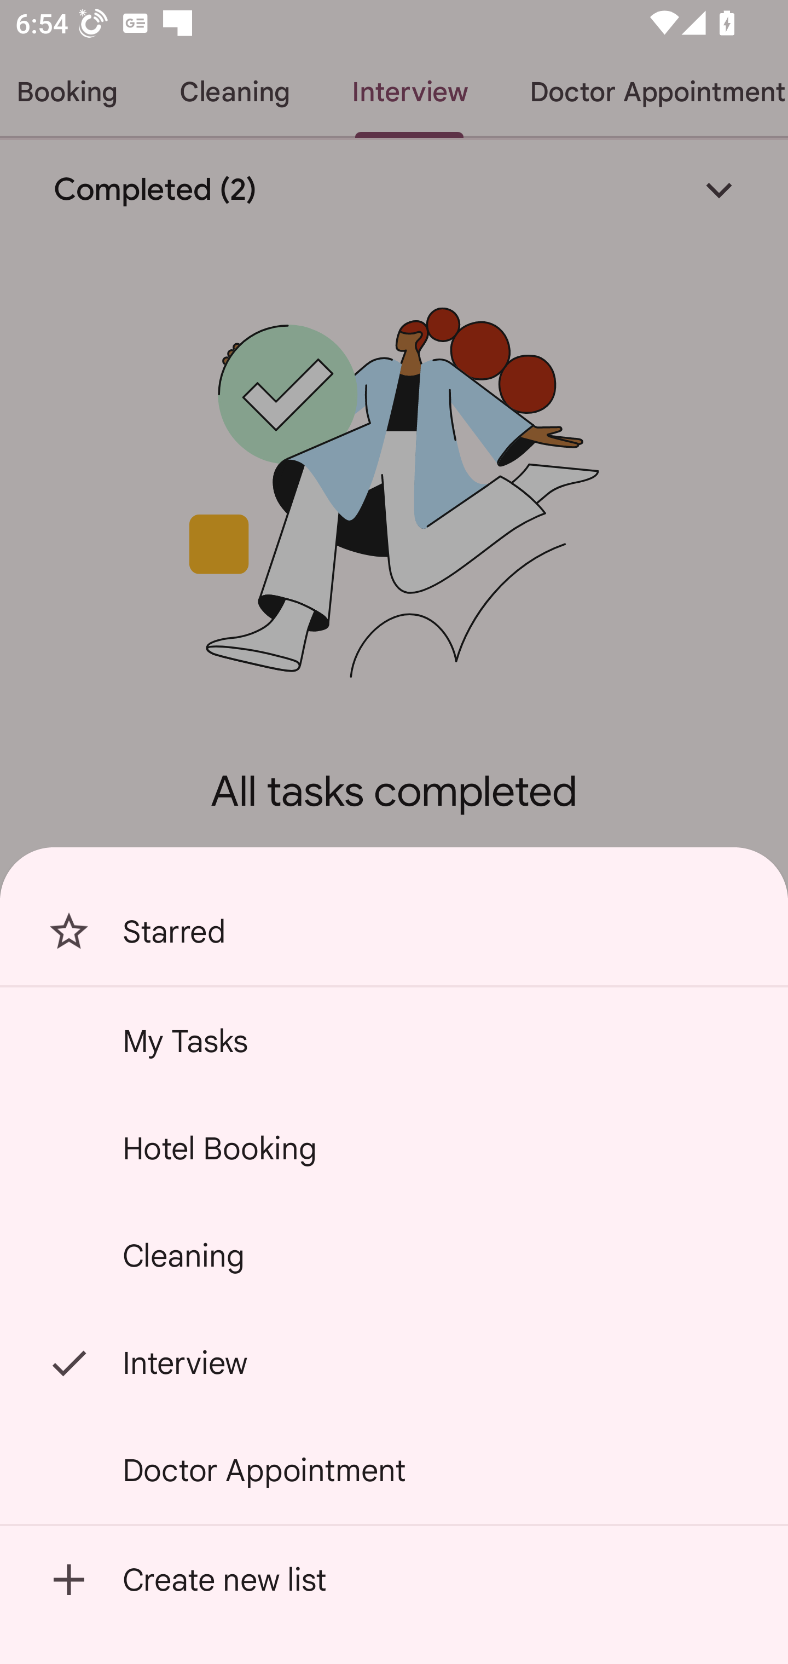 The height and width of the screenshot is (1664, 788). Describe the element at coordinates (394, 1363) in the screenshot. I see `Interview` at that location.